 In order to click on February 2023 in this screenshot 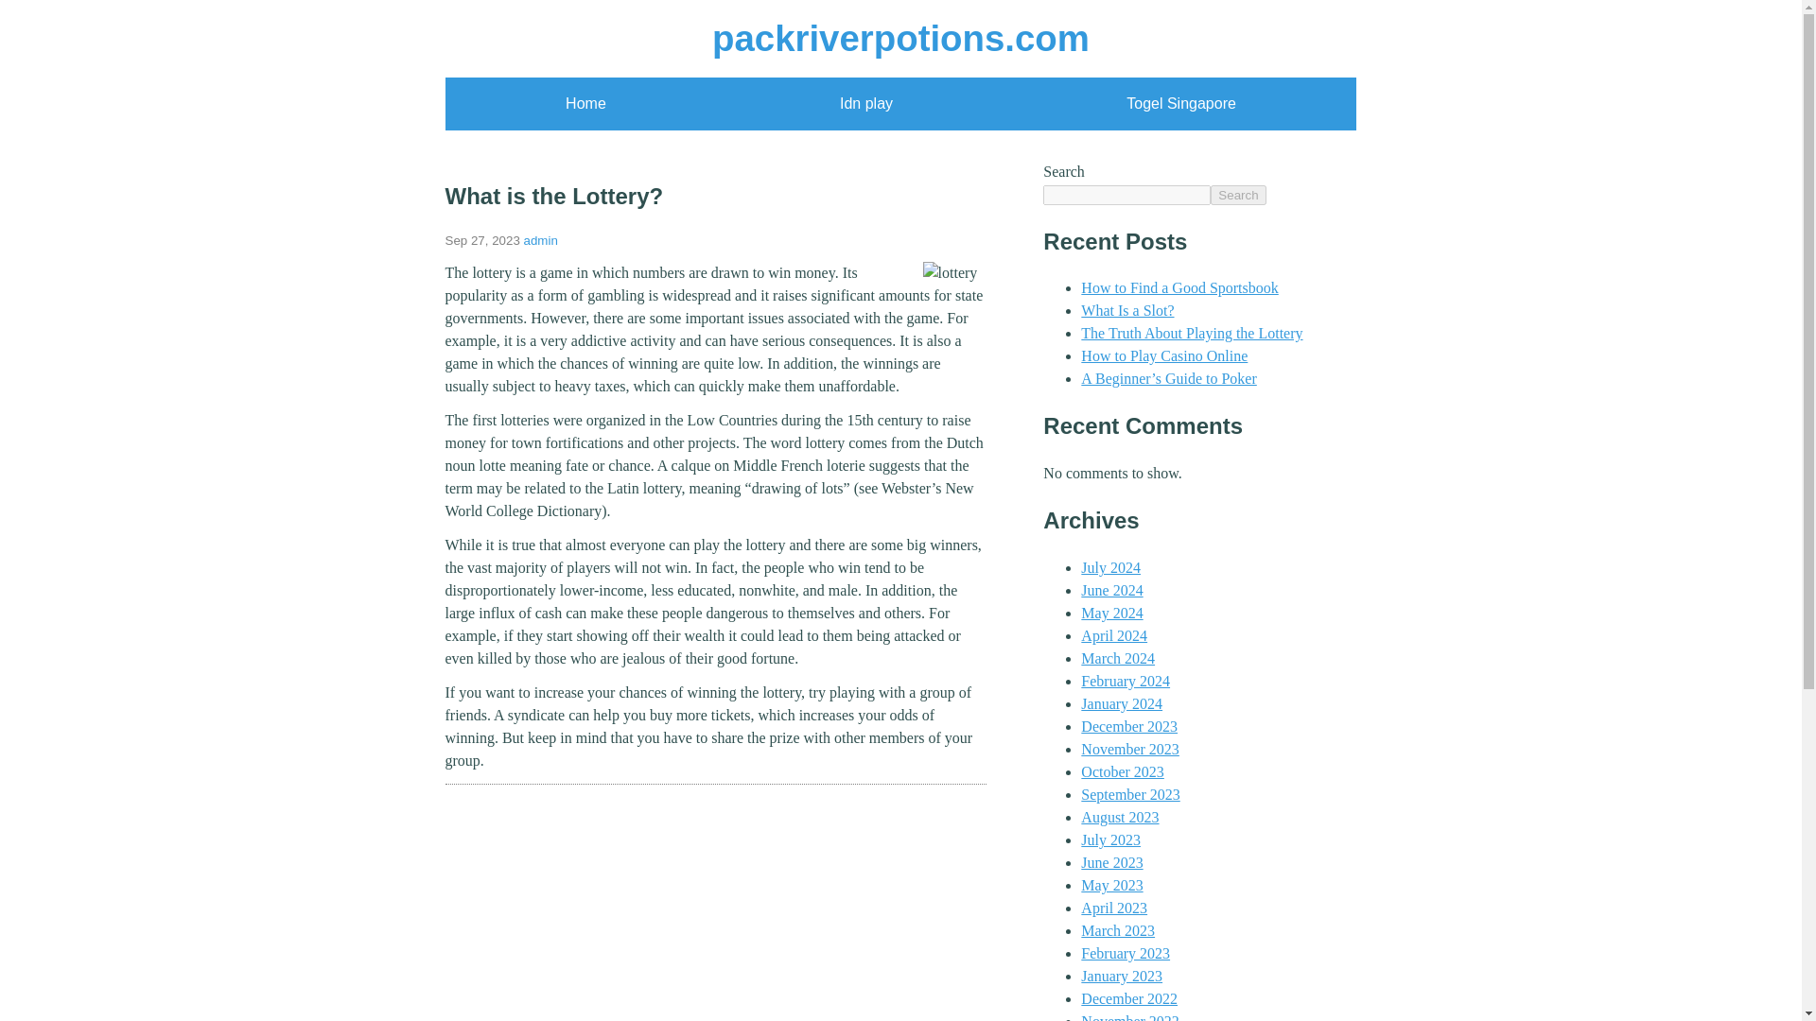, I will do `click(1125, 953)`.